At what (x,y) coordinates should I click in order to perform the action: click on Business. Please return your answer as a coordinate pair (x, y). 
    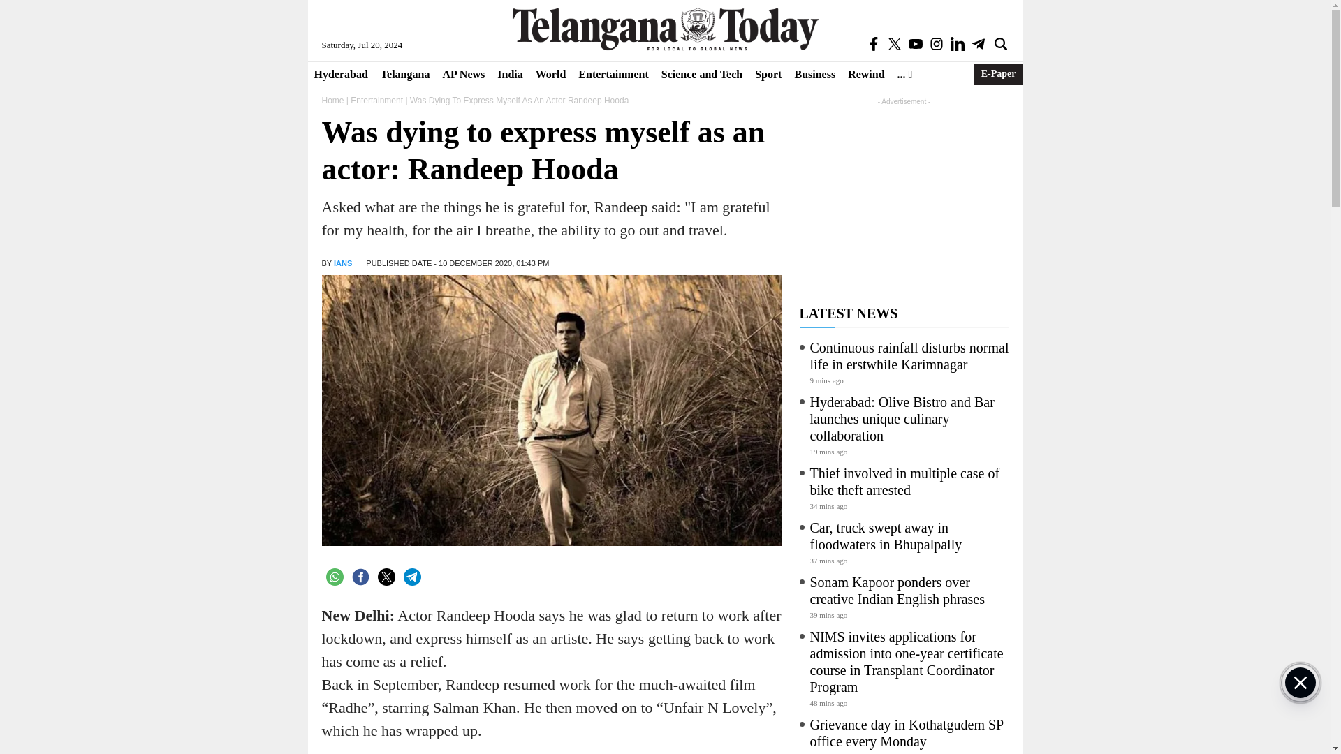
    Looking at the image, I should click on (814, 74).